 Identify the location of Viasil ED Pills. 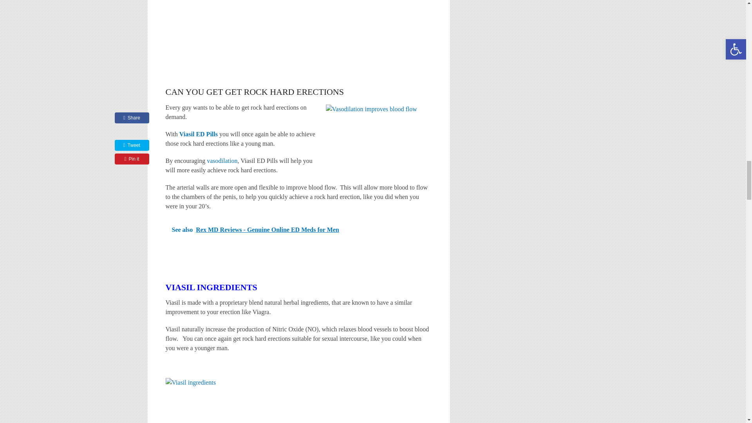
(214, 39).